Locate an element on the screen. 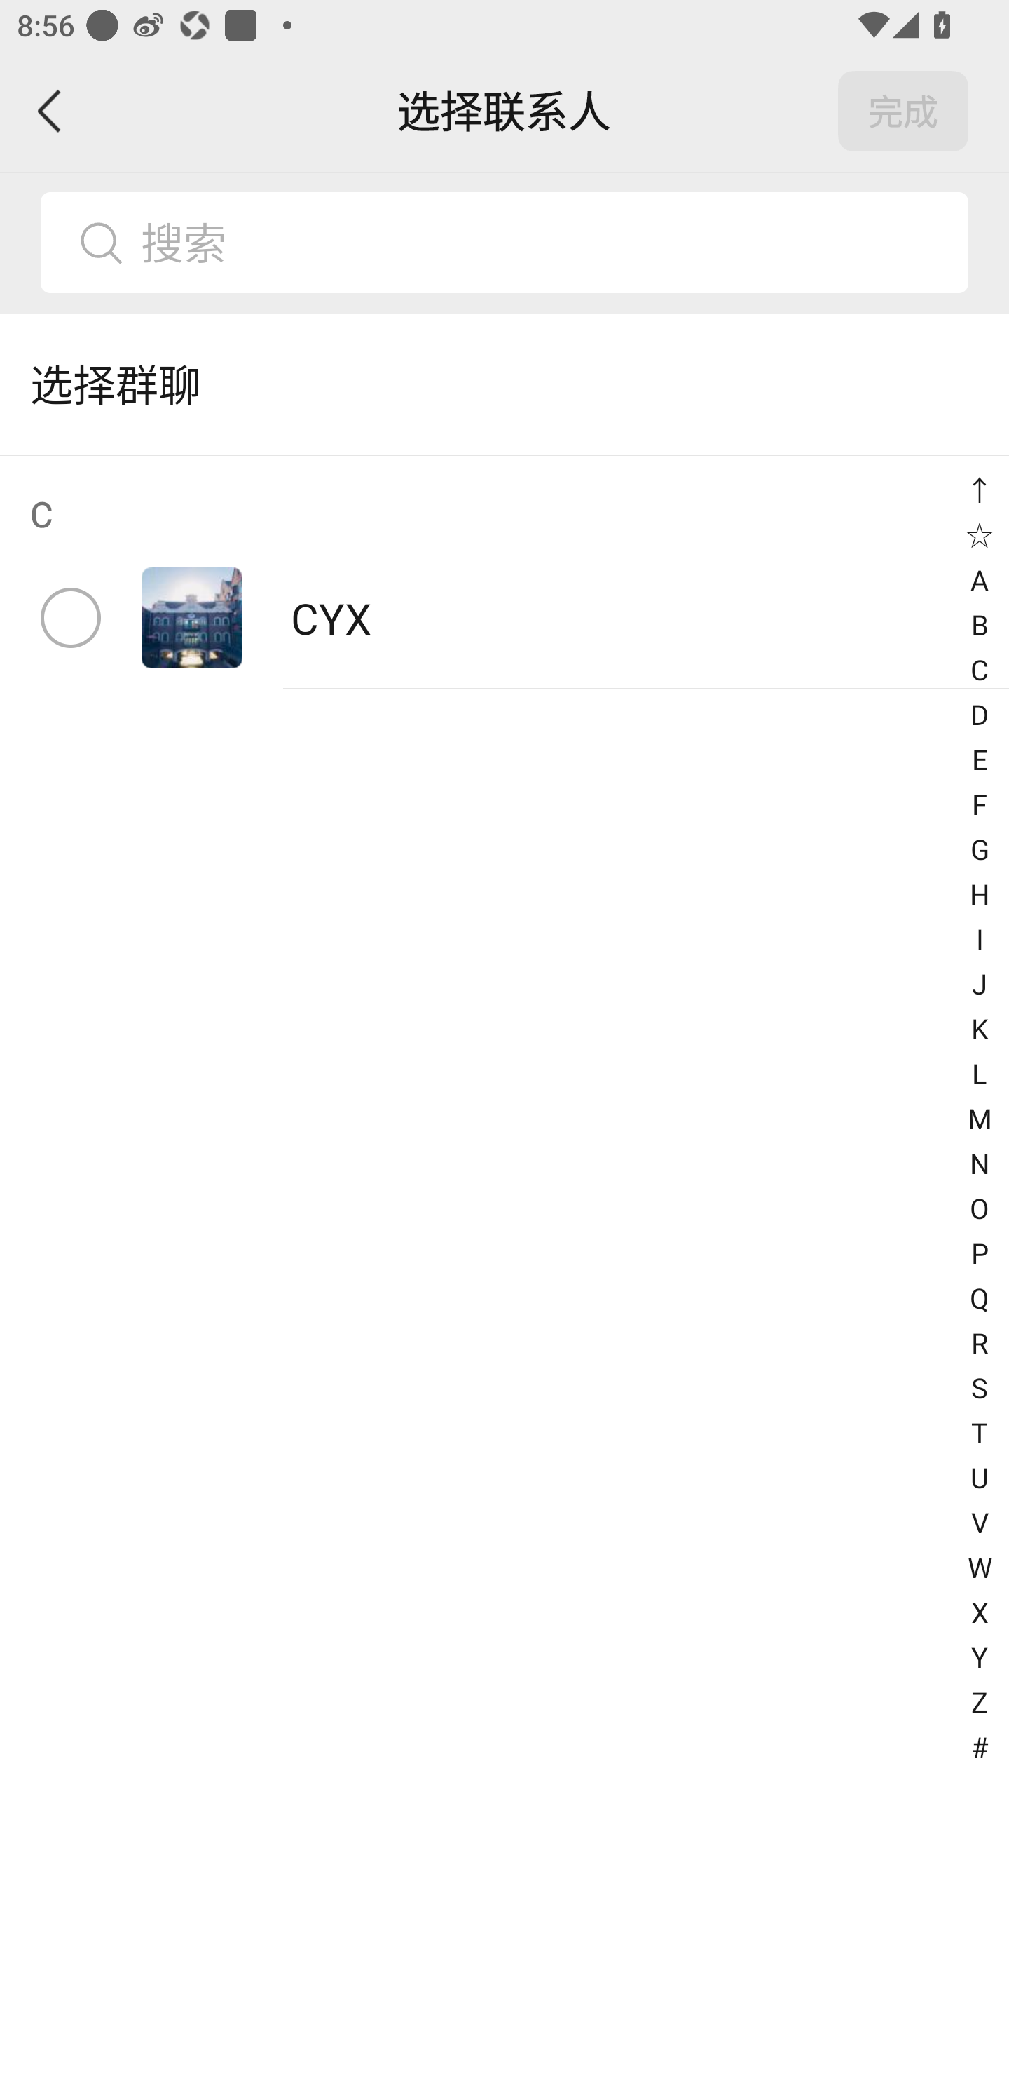  搜索 is located at coordinates (544, 243).